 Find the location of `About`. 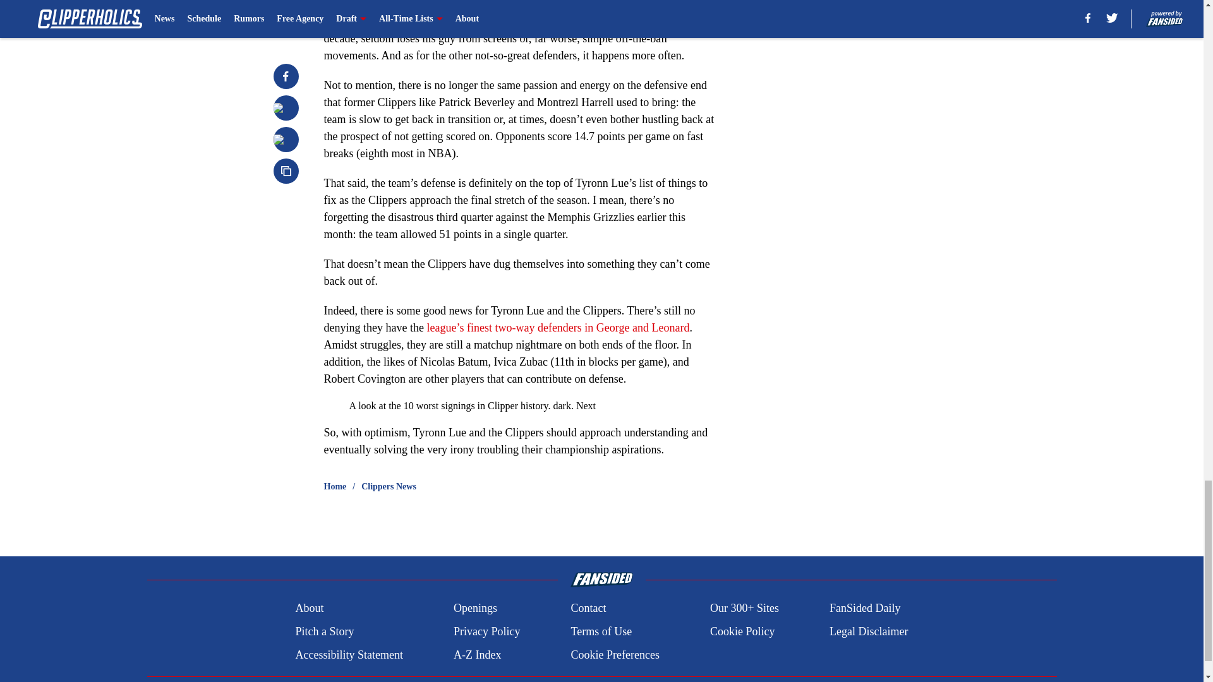

About is located at coordinates (309, 609).